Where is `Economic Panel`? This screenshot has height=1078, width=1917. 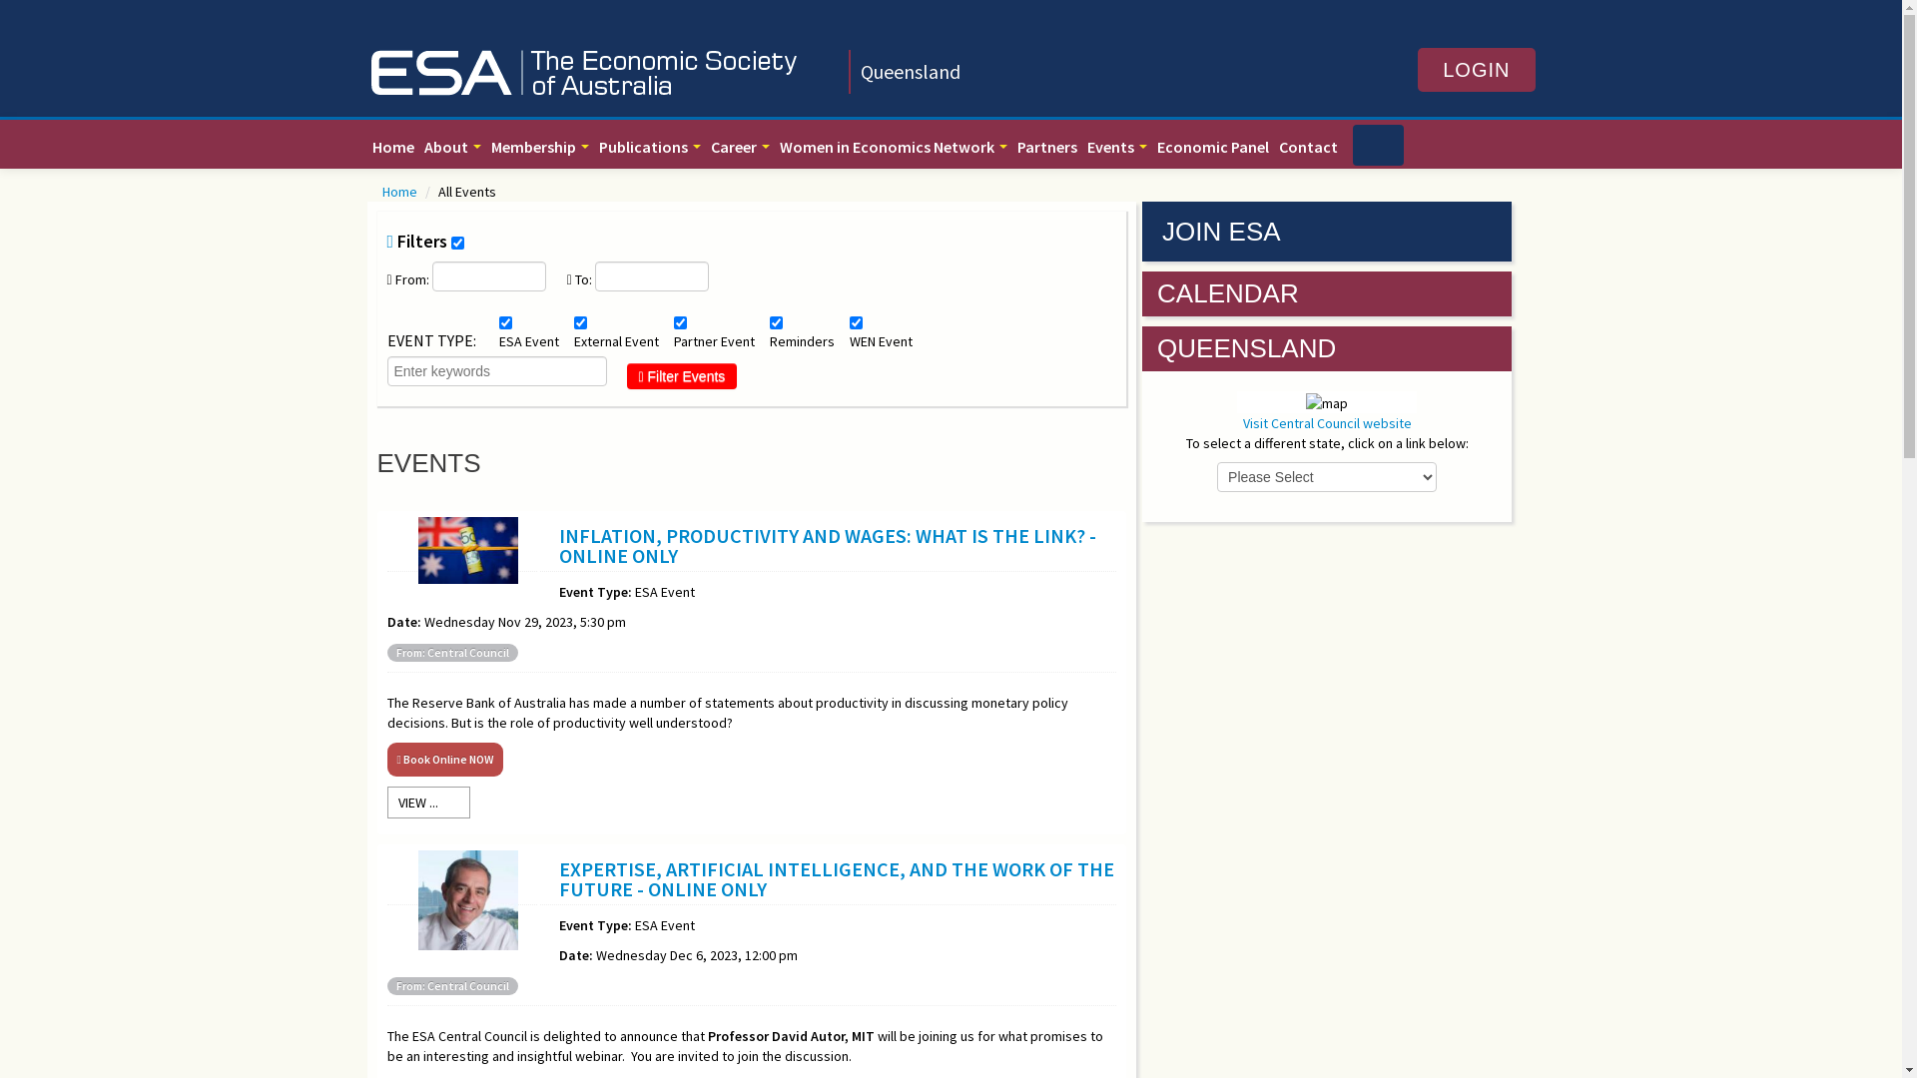 Economic Panel is located at coordinates (1213, 147).